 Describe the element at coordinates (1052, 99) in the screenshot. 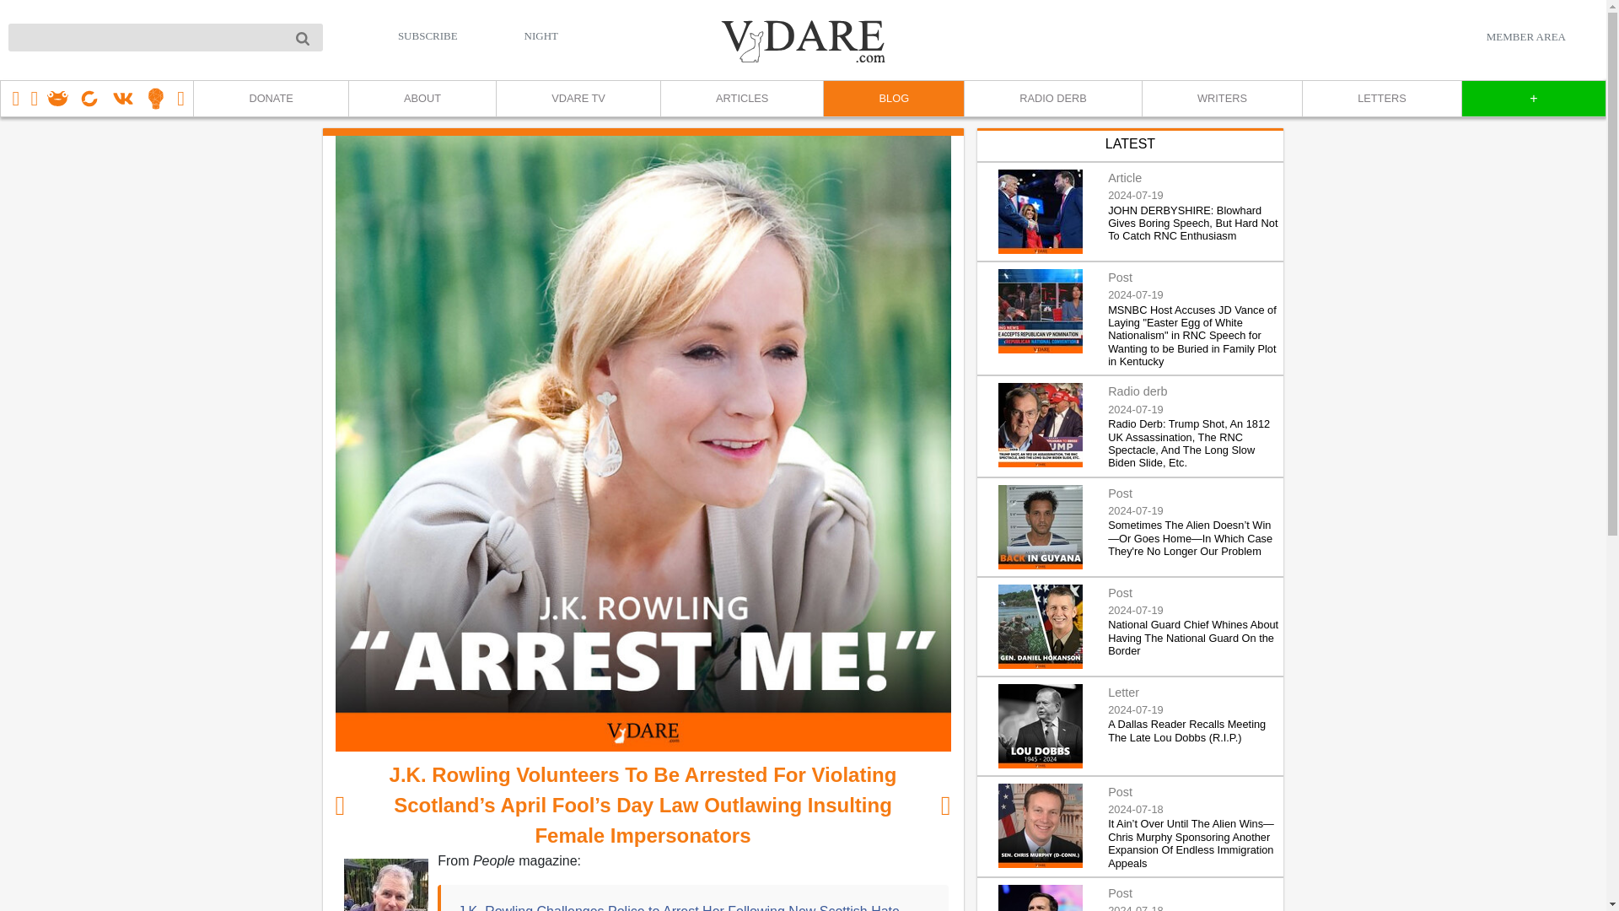

I see `RADIO DERB` at that location.